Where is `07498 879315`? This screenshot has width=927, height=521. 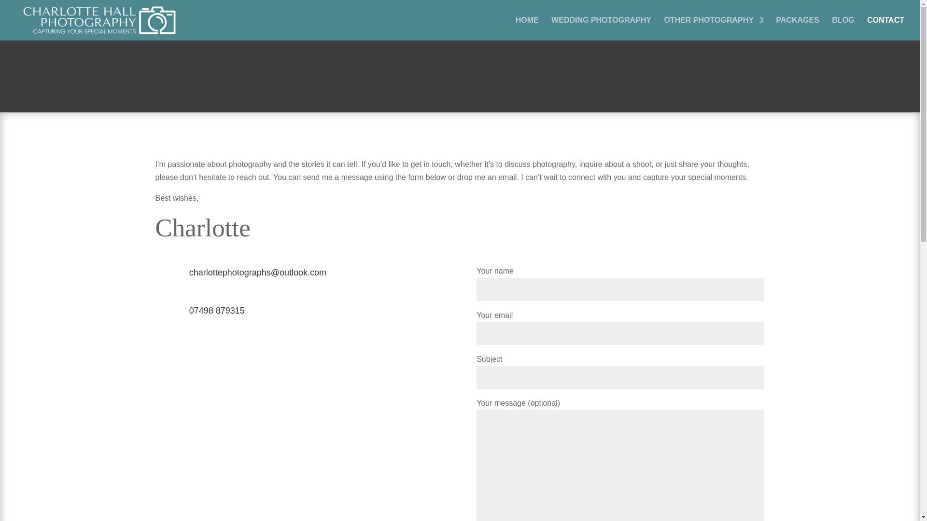
07498 879315 is located at coordinates (216, 311).